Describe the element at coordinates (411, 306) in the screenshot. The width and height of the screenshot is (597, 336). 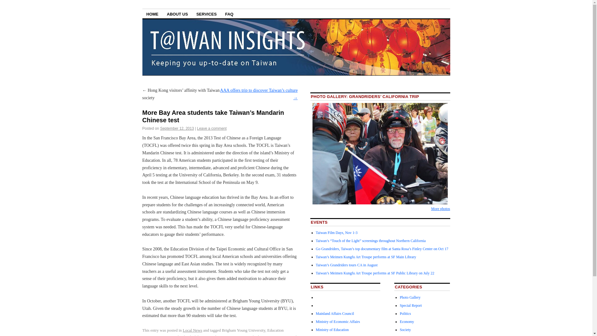
I see `Special Report` at that location.